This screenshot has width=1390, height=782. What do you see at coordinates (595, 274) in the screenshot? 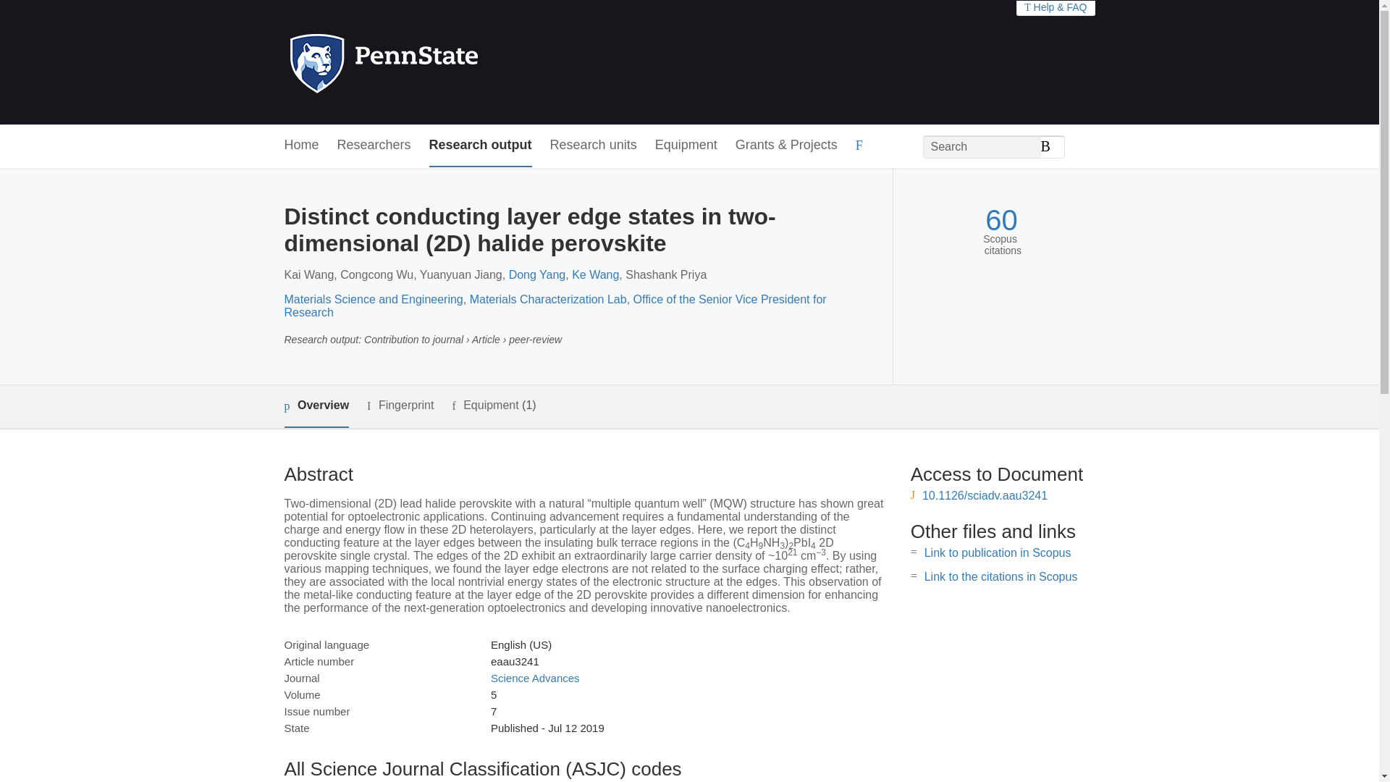
I see `Ke Wang` at bounding box center [595, 274].